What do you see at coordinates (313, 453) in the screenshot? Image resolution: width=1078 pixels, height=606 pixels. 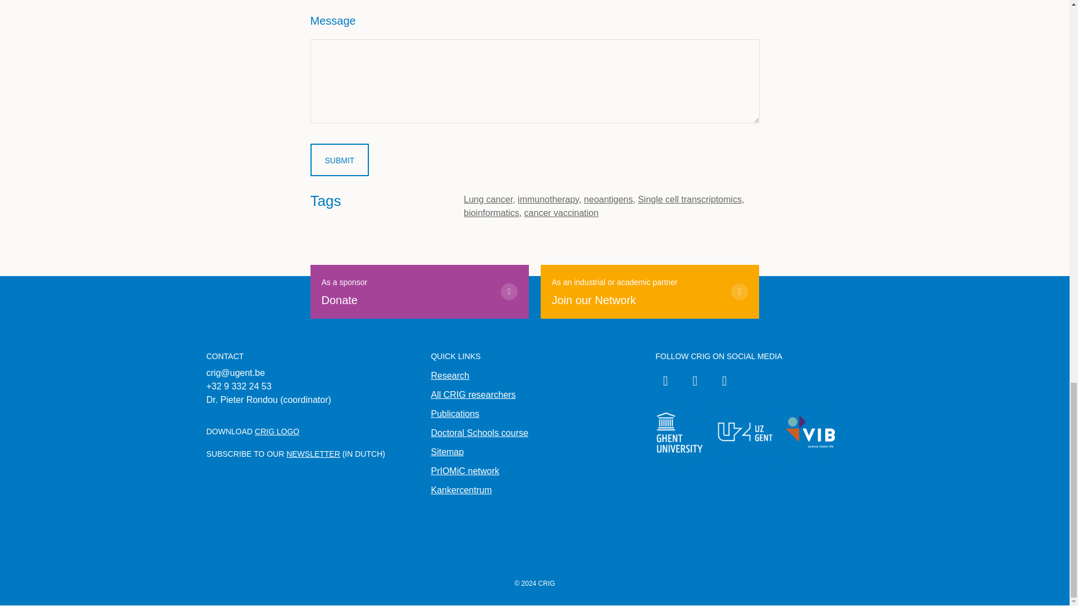 I see `care and treatment for patients` at bounding box center [313, 453].